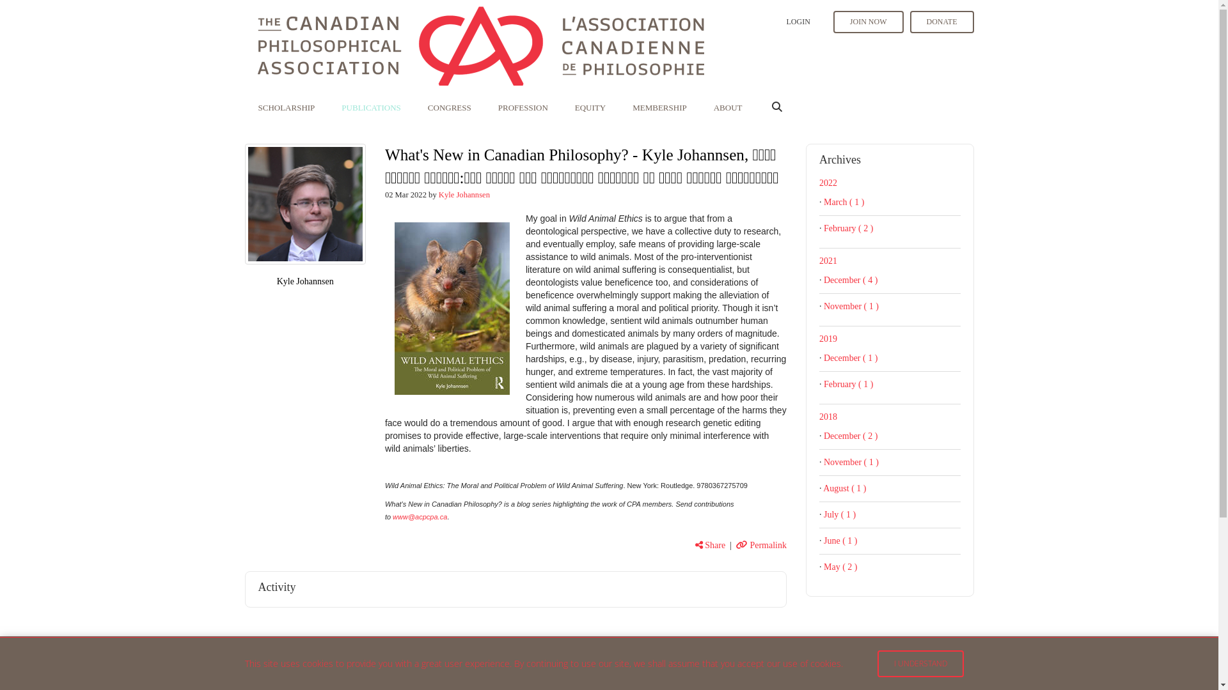 The width and height of the screenshot is (1228, 690). What do you see at coordinates (450, 107) in the screenshot?
I see `CONGRESS` at bounding box center [450, 107].